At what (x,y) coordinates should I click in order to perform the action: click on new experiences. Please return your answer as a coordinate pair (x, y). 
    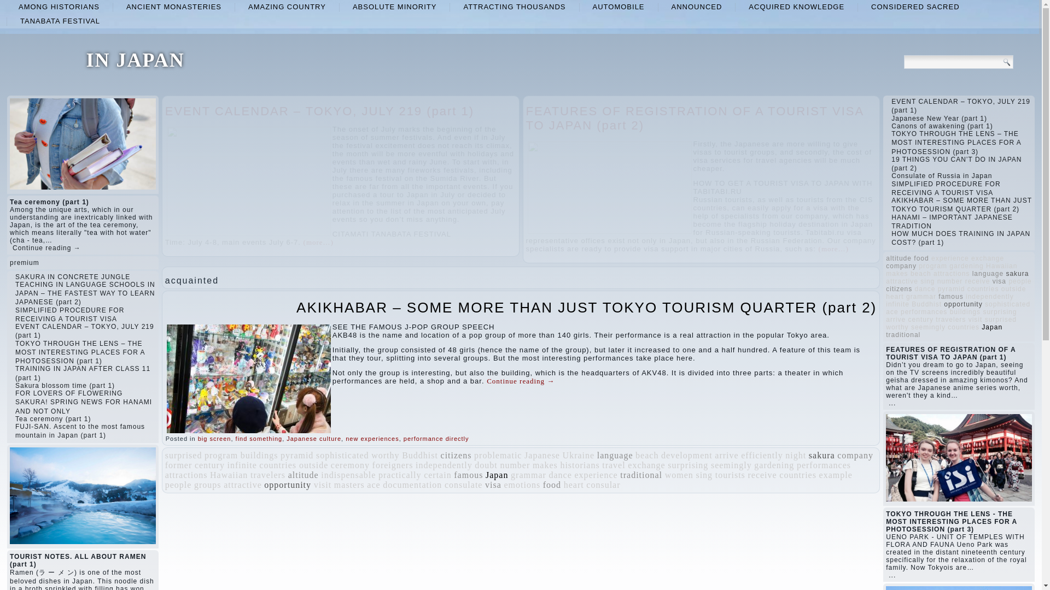
    Looking at the image, I should click on (372, 438).